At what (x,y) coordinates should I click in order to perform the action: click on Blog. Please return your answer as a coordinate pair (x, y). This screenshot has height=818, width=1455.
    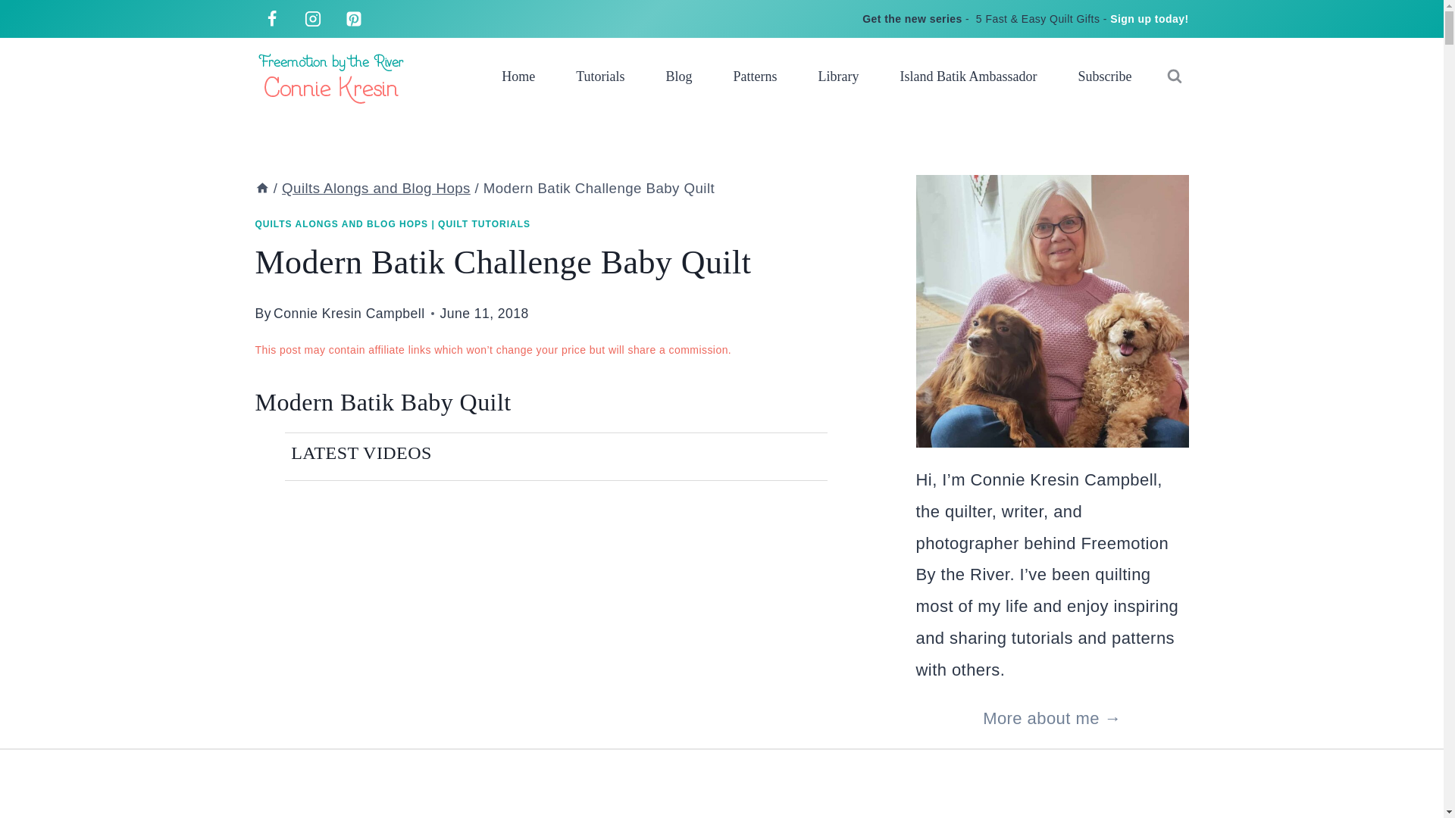
    Looking at the image, I should click on (679, 76).